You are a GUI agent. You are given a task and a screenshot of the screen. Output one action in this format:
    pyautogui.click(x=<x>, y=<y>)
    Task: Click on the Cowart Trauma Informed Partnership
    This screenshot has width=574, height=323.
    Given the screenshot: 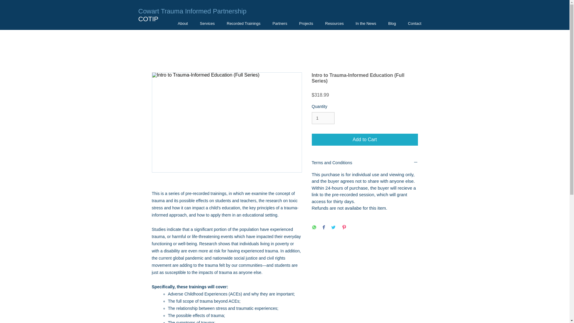 What is the action you would take?
    pyautogui.click(x=192, y=11)
    